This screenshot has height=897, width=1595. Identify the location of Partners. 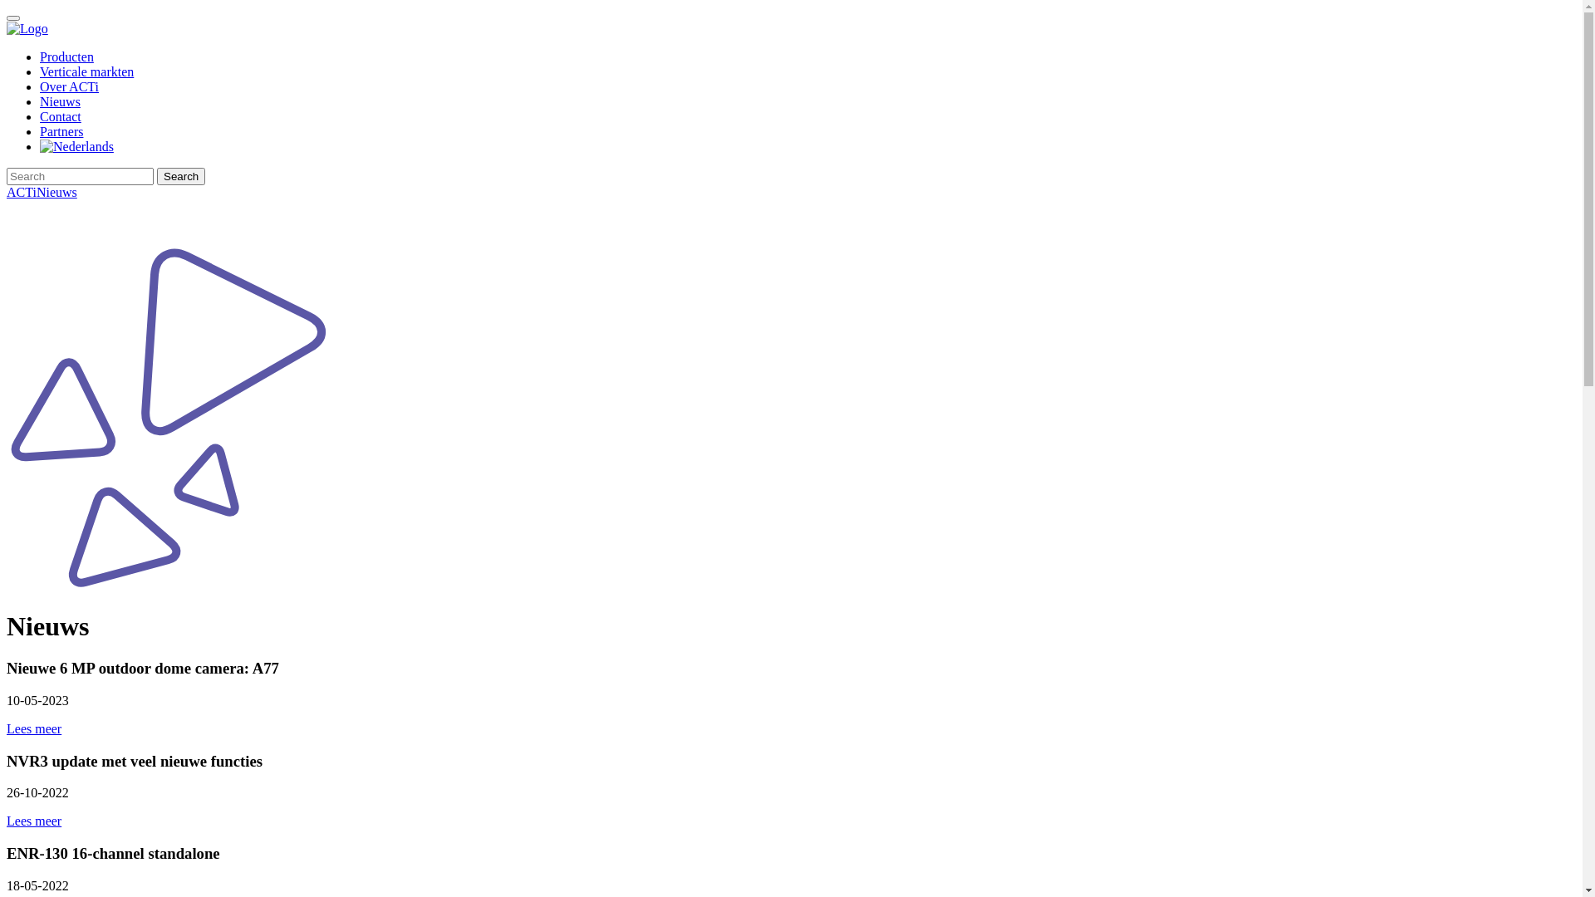
(61, 131).